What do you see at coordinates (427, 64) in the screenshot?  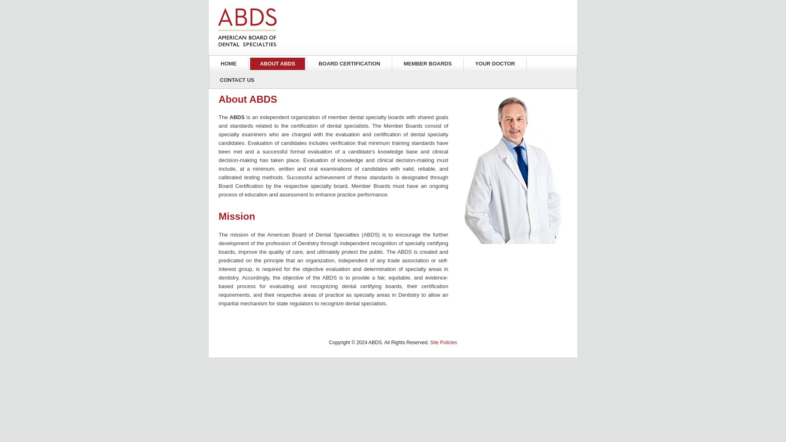 I see `MEMBER BOARDS` at bounding box center [427, 64].